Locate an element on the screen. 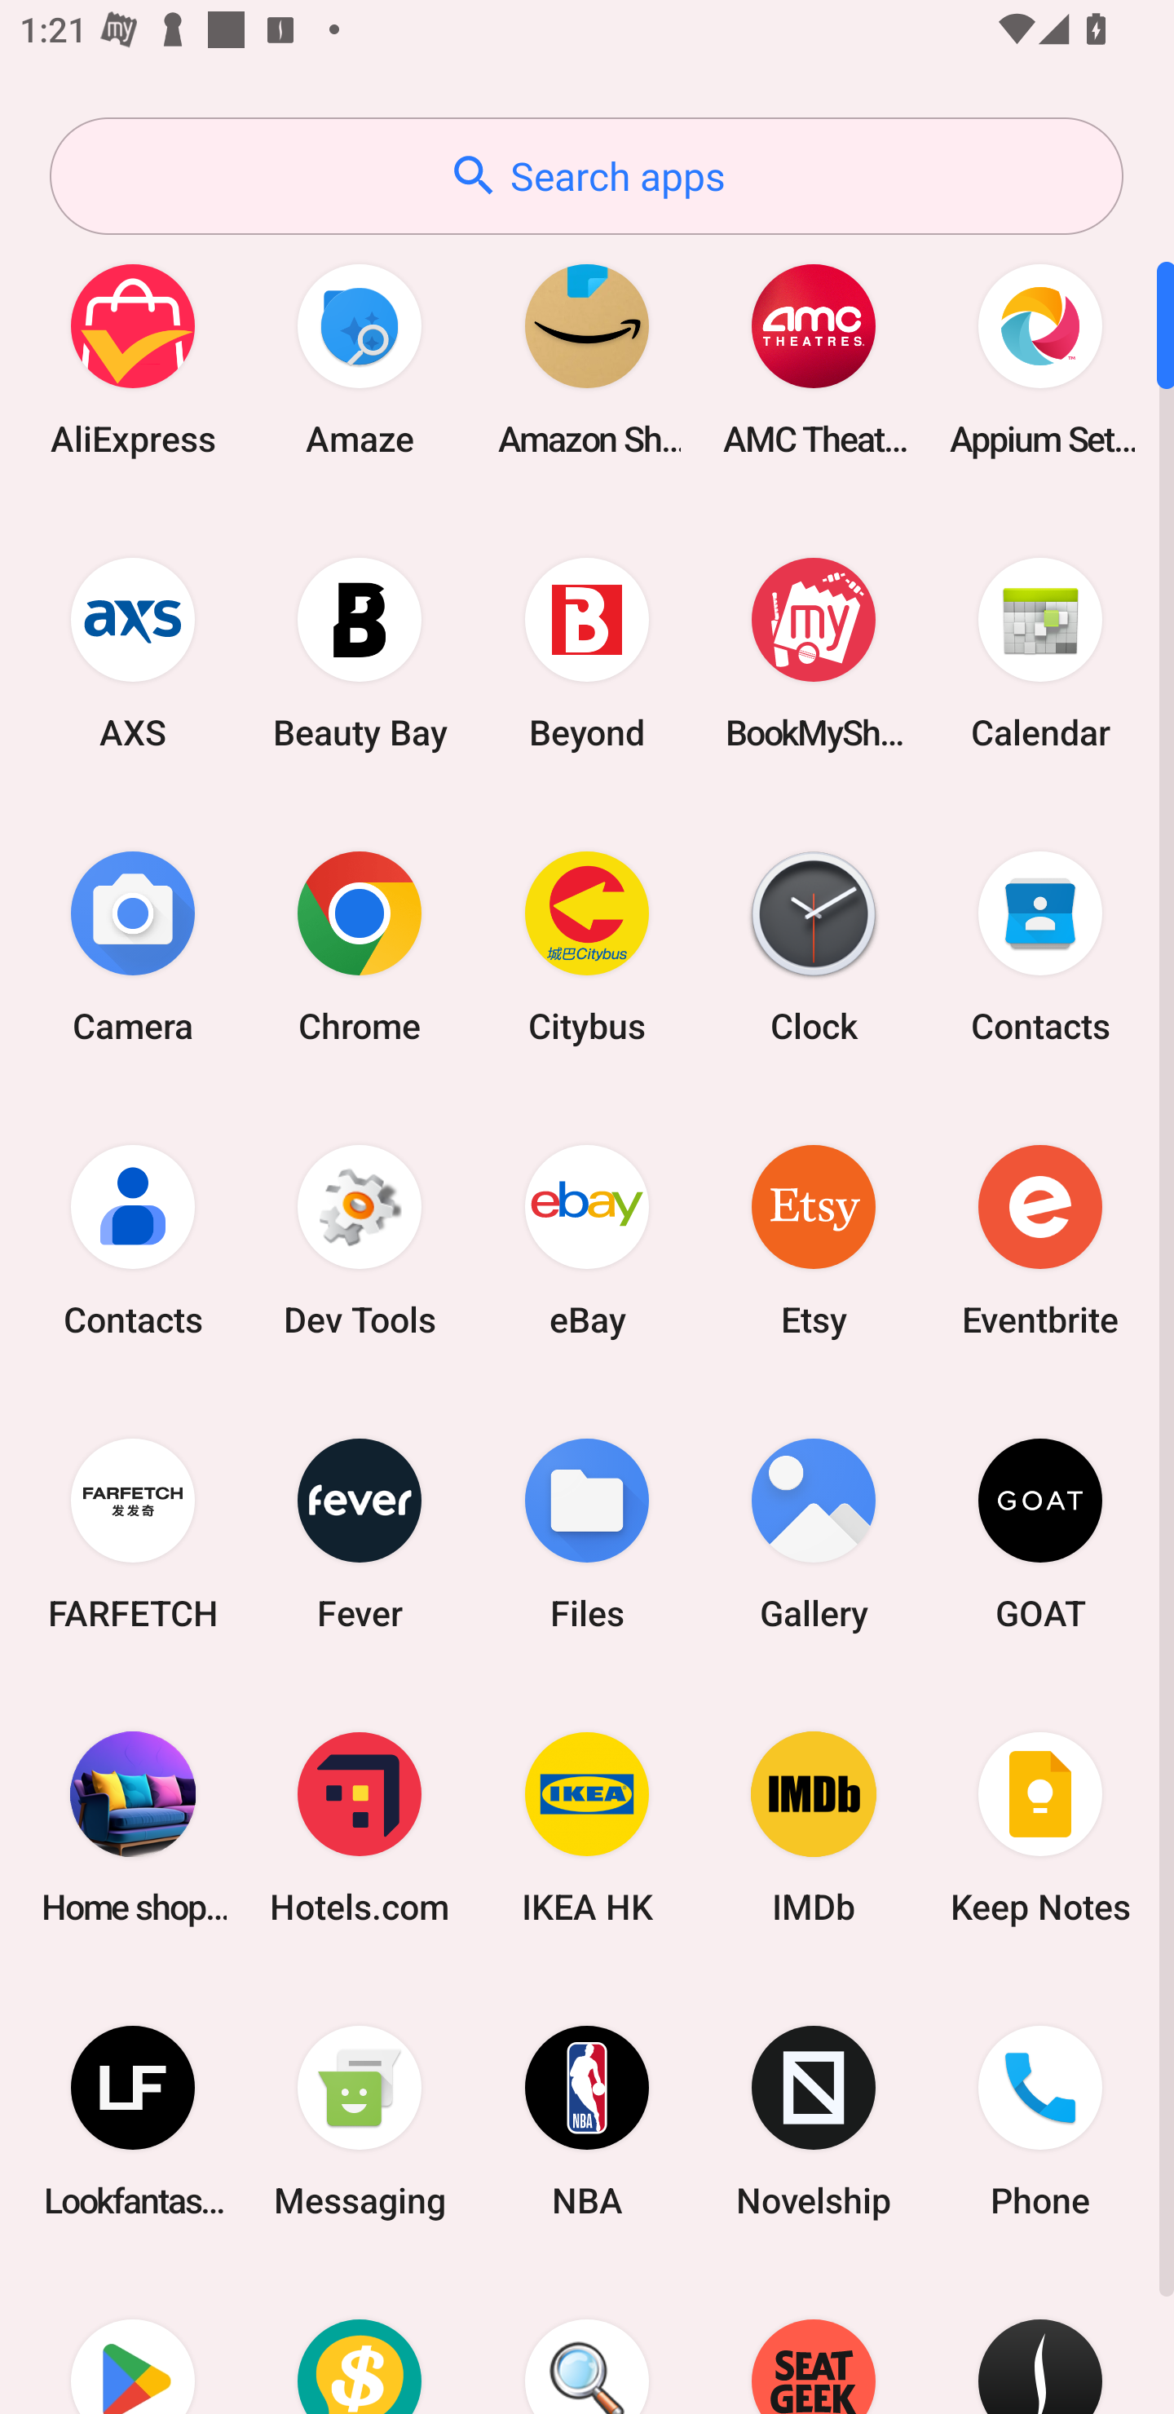 The image size is (1174, 2414). GOAT is located at coordinates (1040, 1533).